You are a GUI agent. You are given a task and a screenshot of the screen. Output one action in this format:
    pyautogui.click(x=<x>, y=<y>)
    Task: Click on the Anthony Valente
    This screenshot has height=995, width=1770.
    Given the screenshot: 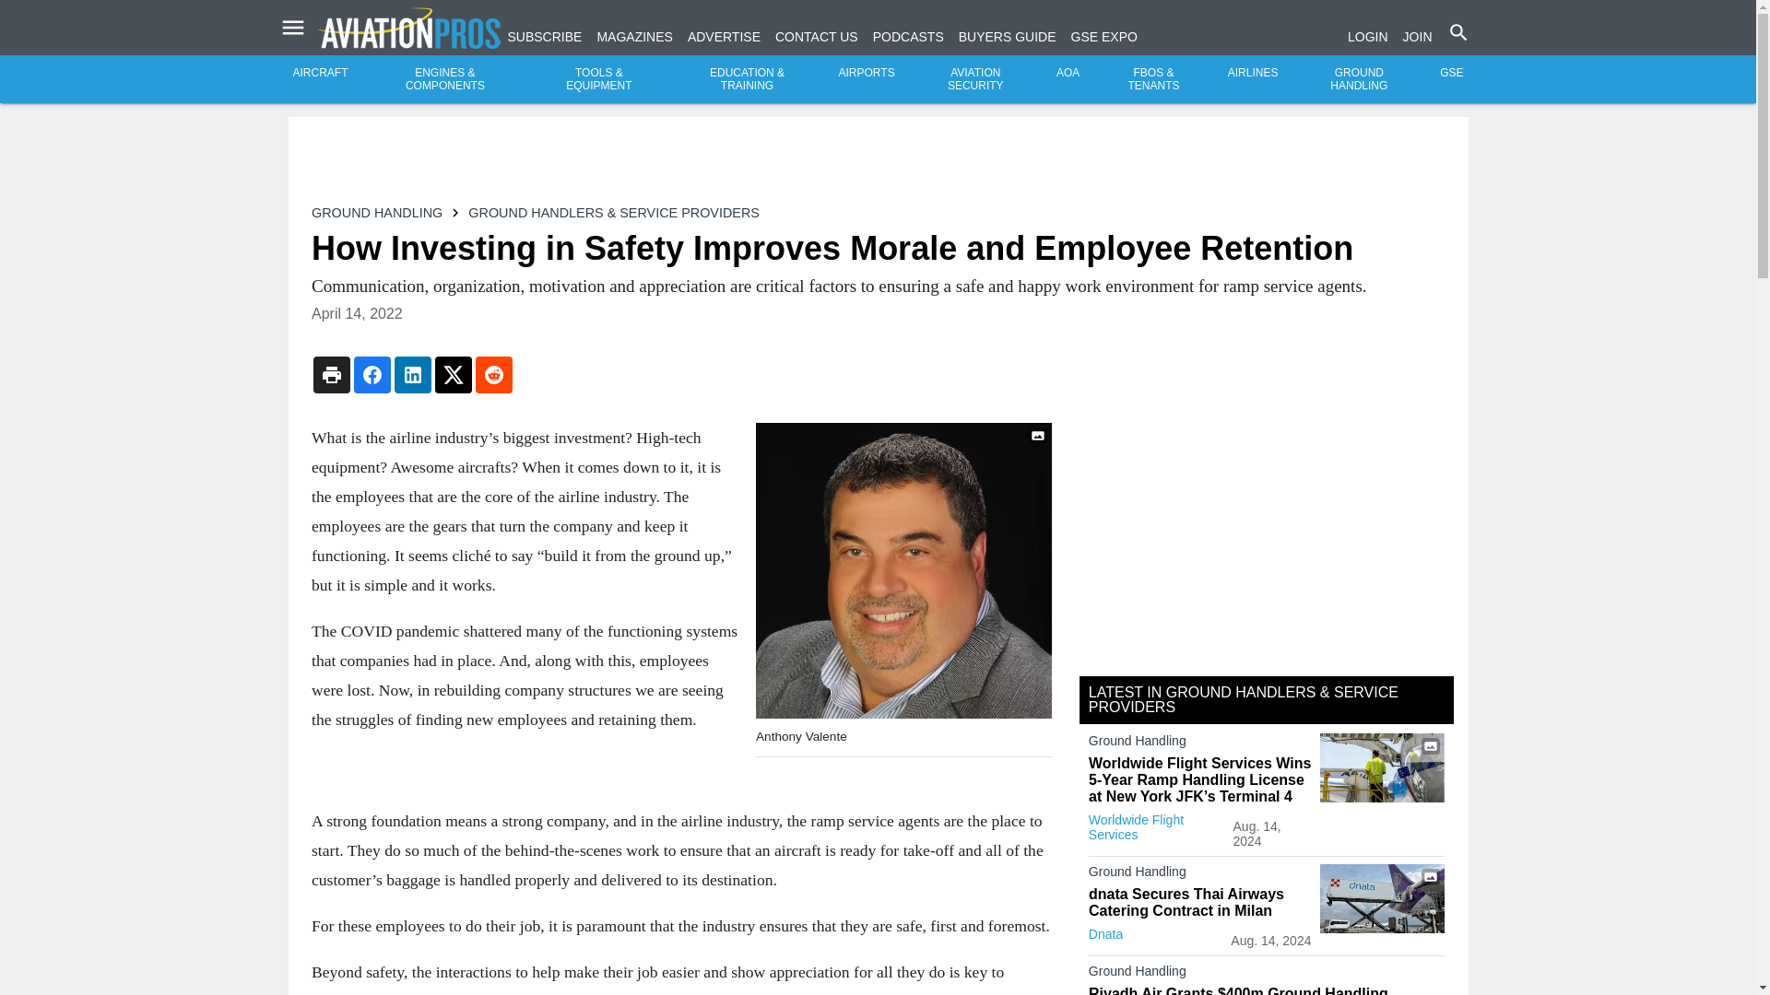 What is the action you would take?
    pyautogui.click(x=903, y=570)
    